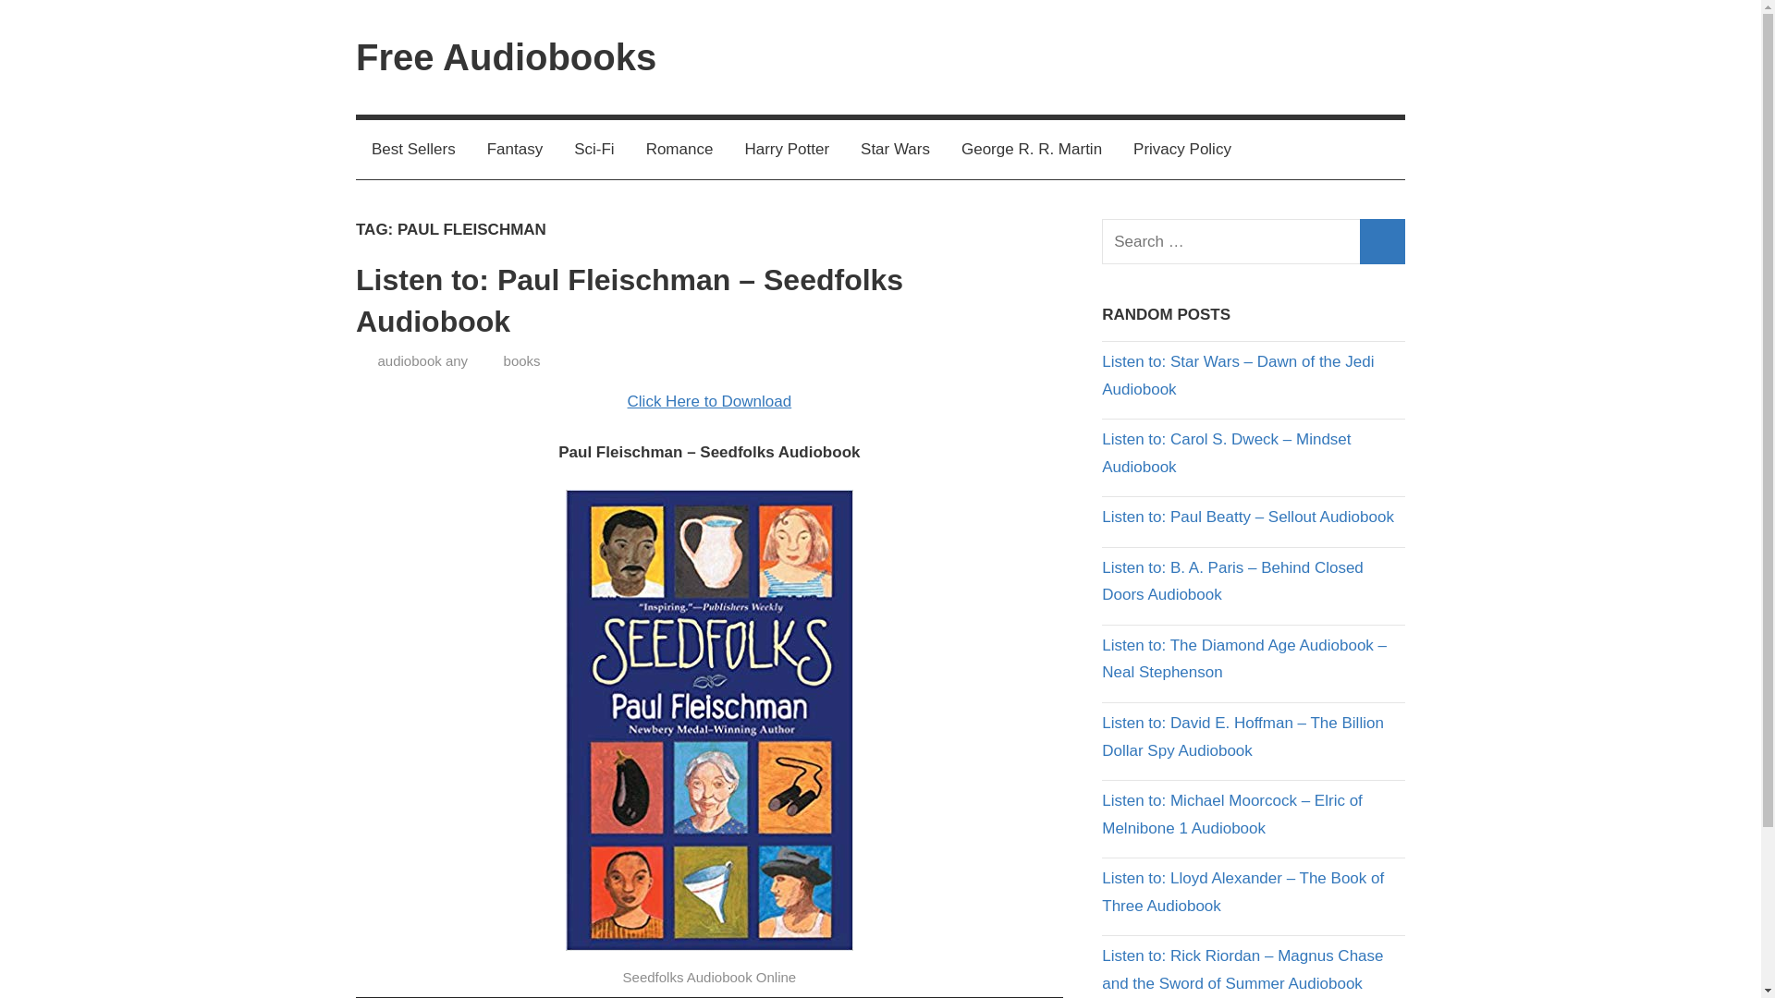  What do you see at coordinates (1182, 150) in the screenshot?
I see `Privacy Policy` at bounding box center [1182, 150].